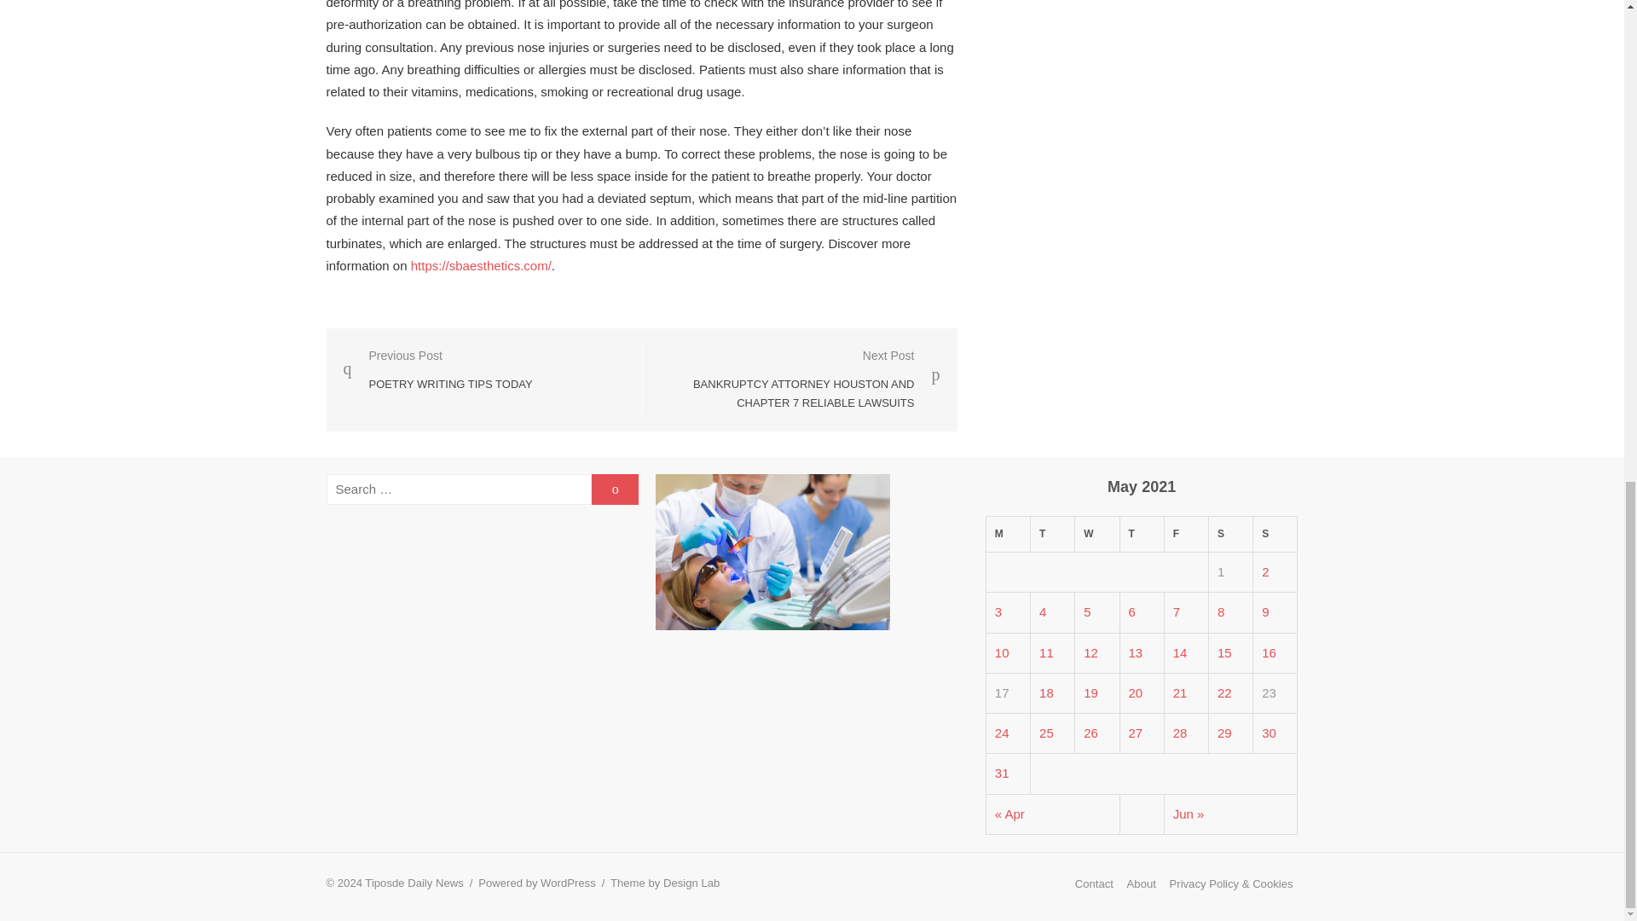 The image size is (1637, 921). I want to click on Saturday, so click(1142, 534).